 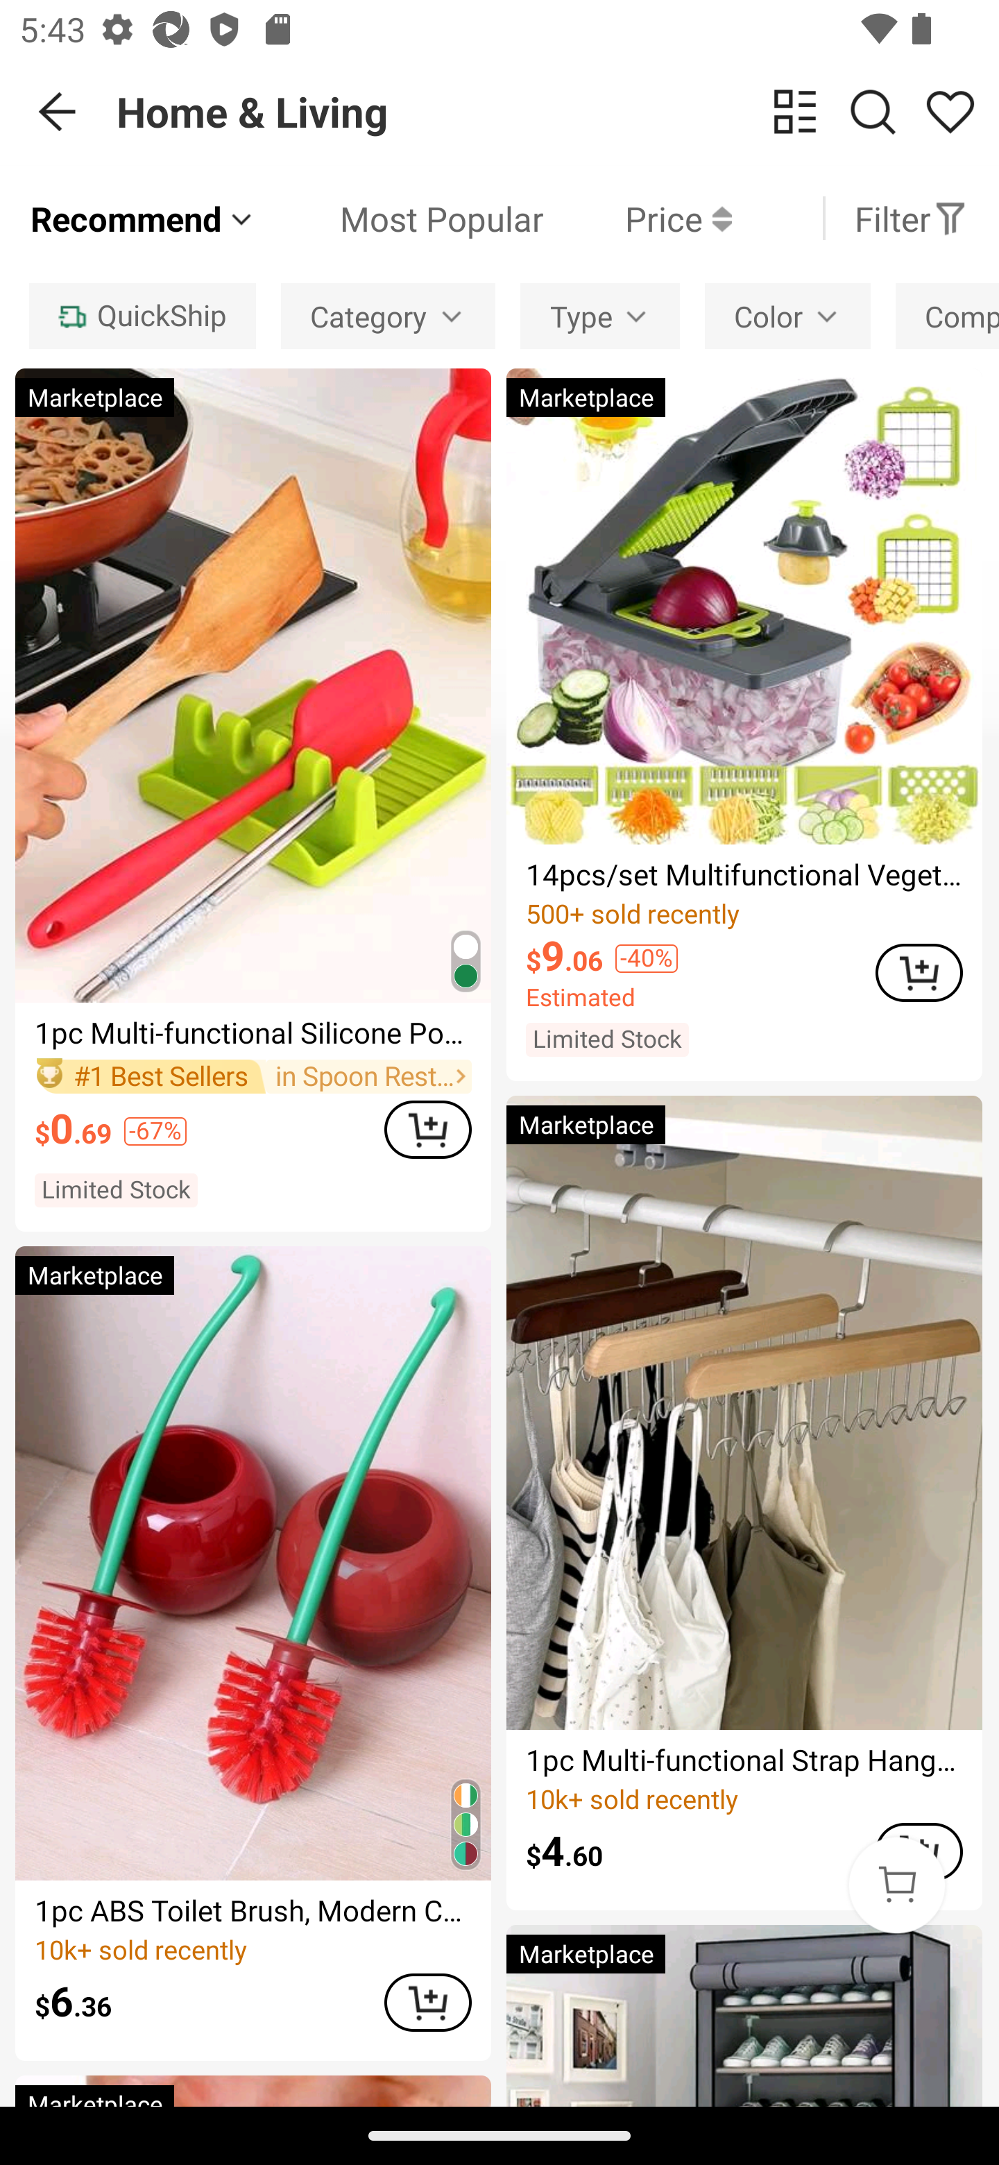 I want to click on Most Popular, so click(x=400, y=219).